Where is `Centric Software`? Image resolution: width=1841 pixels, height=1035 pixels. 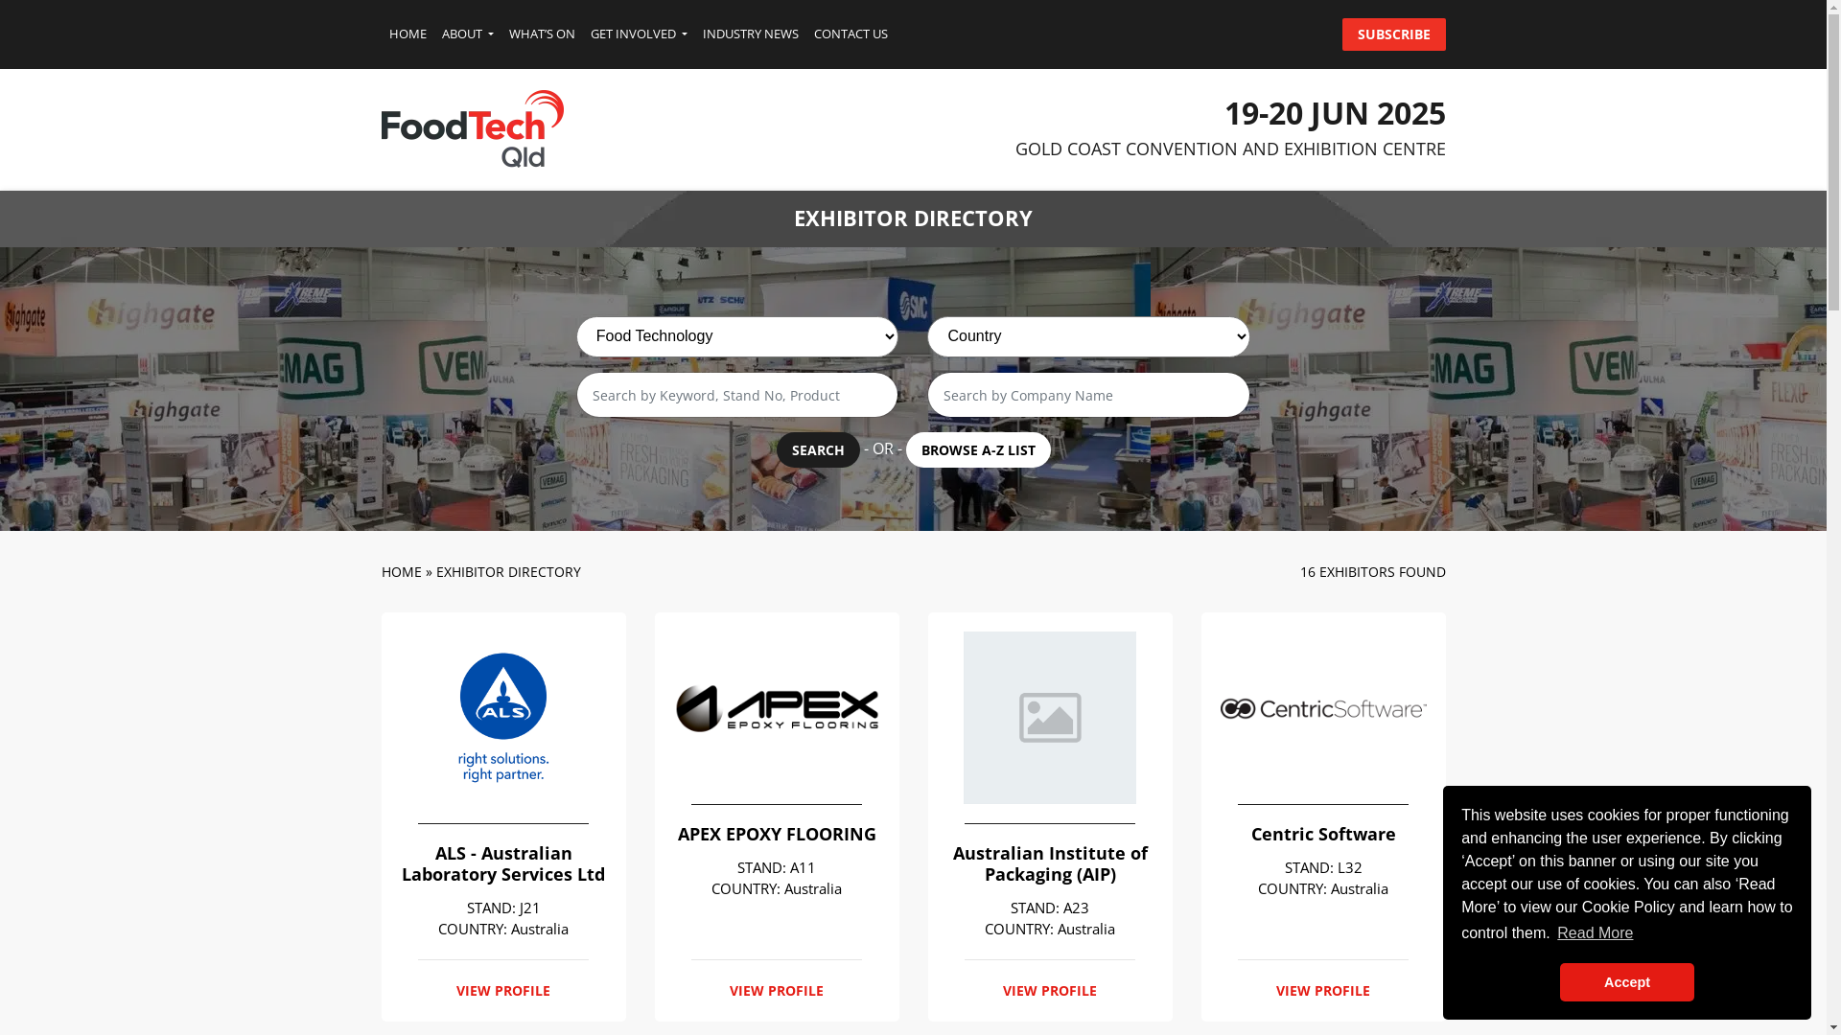 Centric Software is located at coordinates (1323, 835).